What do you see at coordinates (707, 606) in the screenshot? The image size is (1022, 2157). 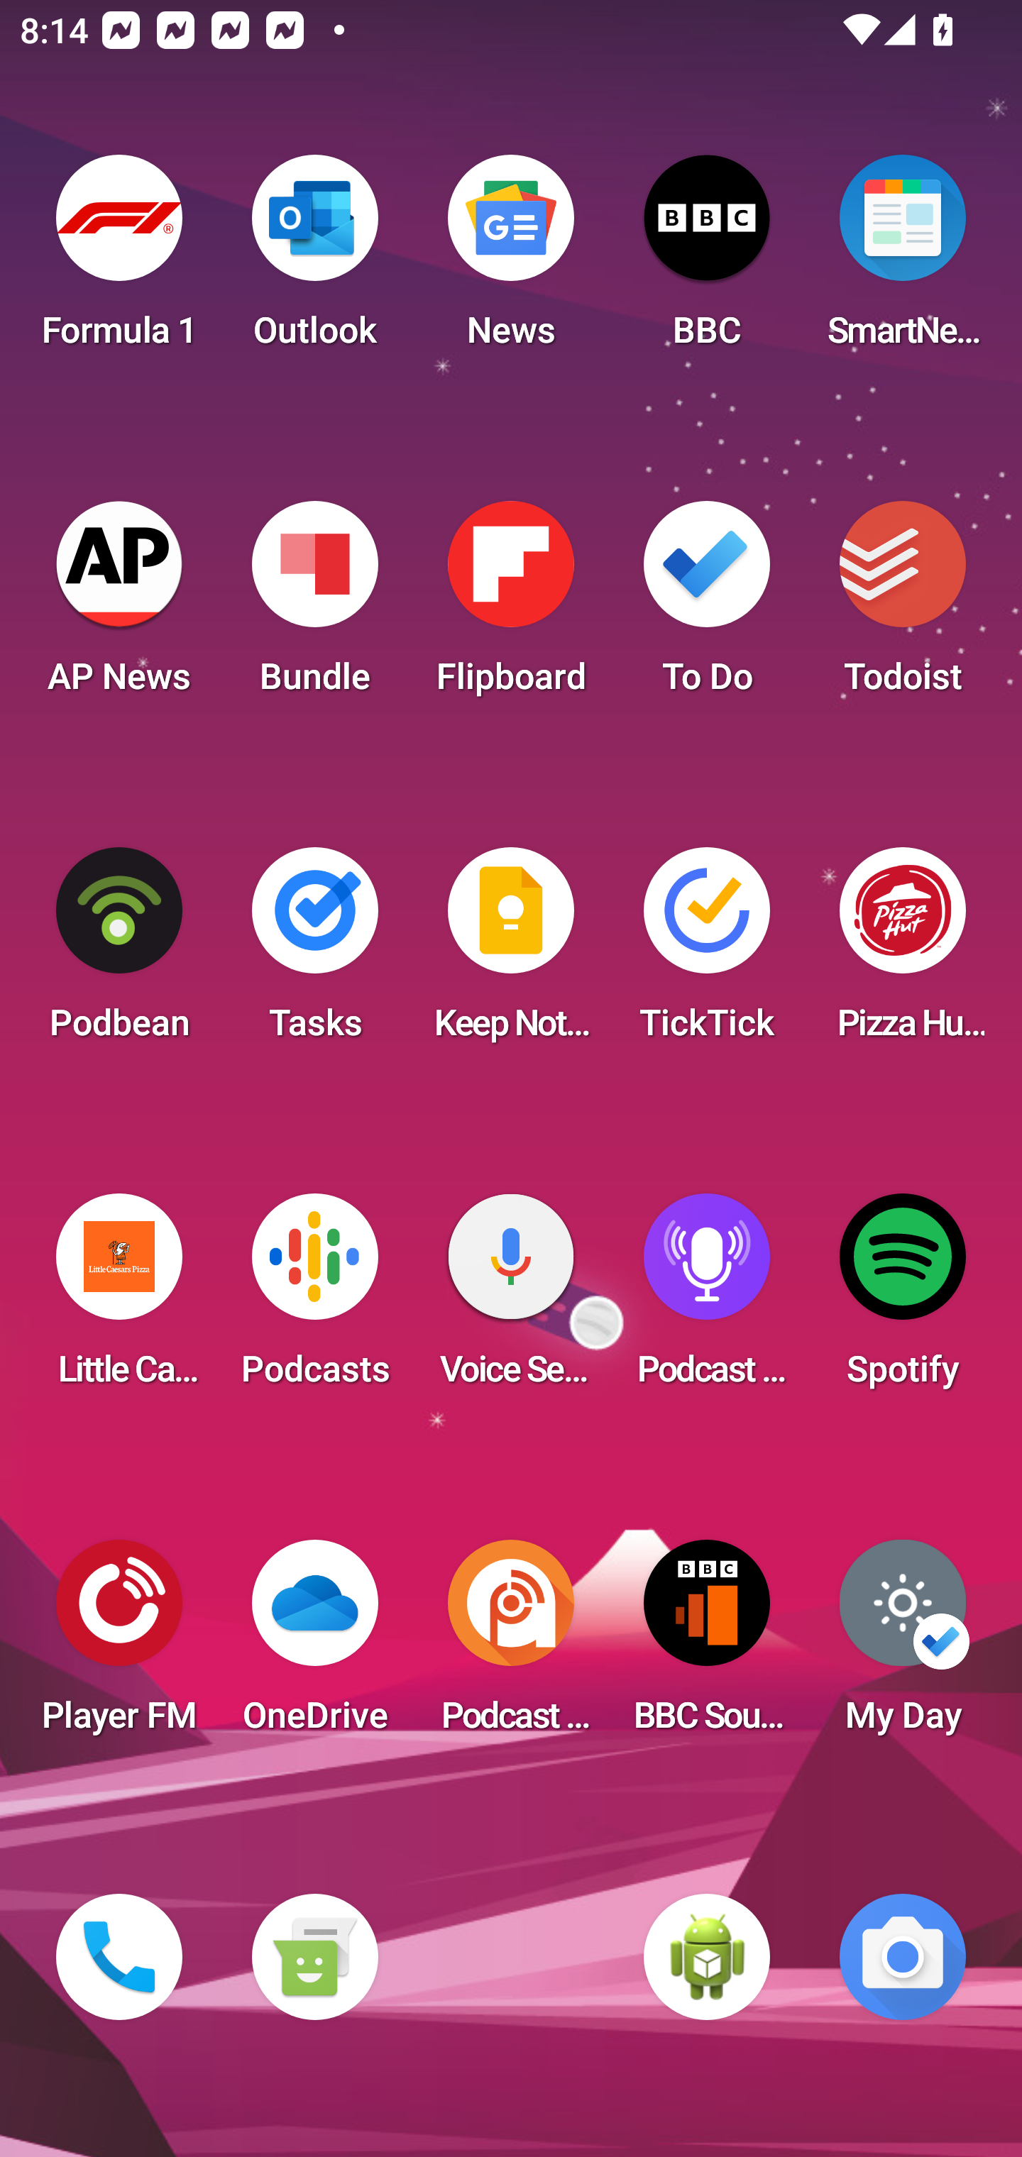 I see `To Do` at bounding box center [707, 606].